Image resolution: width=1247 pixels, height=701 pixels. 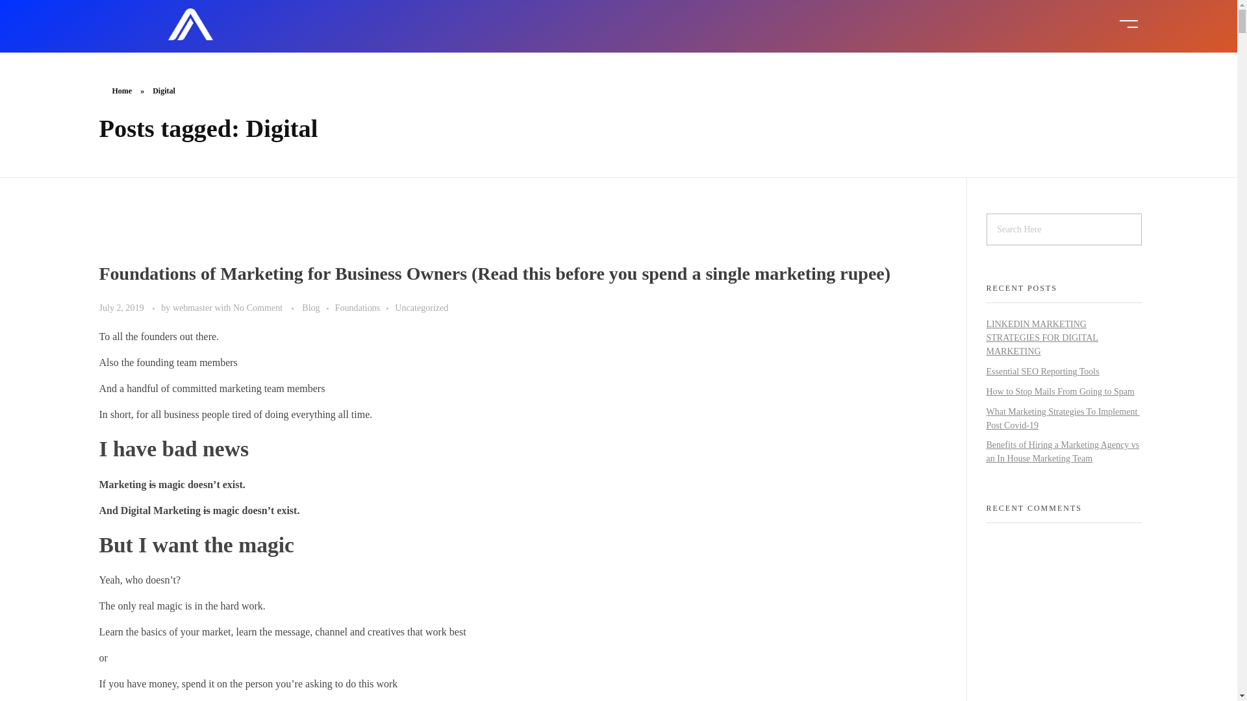 What do you see at coordinates (365, 308) in the screenshot?
I see `View all posts in Foundations` at bounding box center [365, 308].